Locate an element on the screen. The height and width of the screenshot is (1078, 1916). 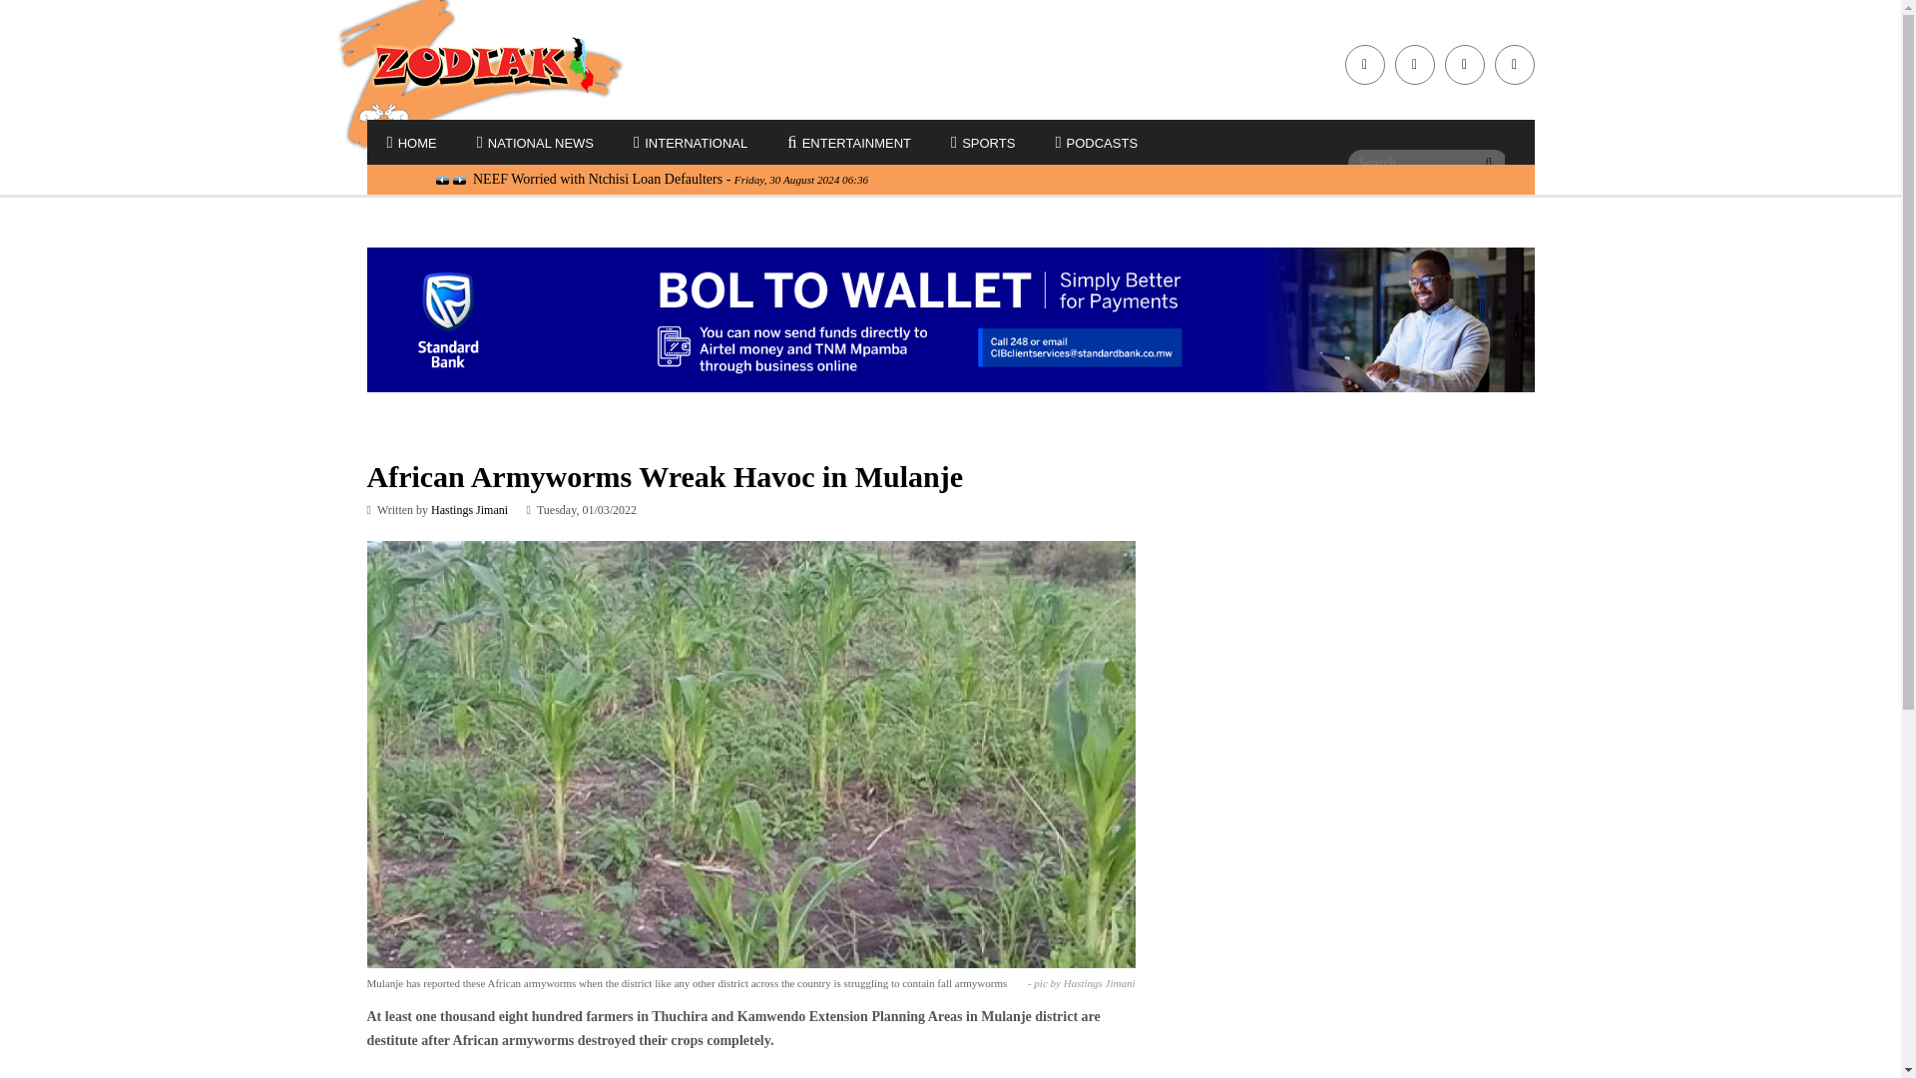
Go is located at coordinates (1489, 164).